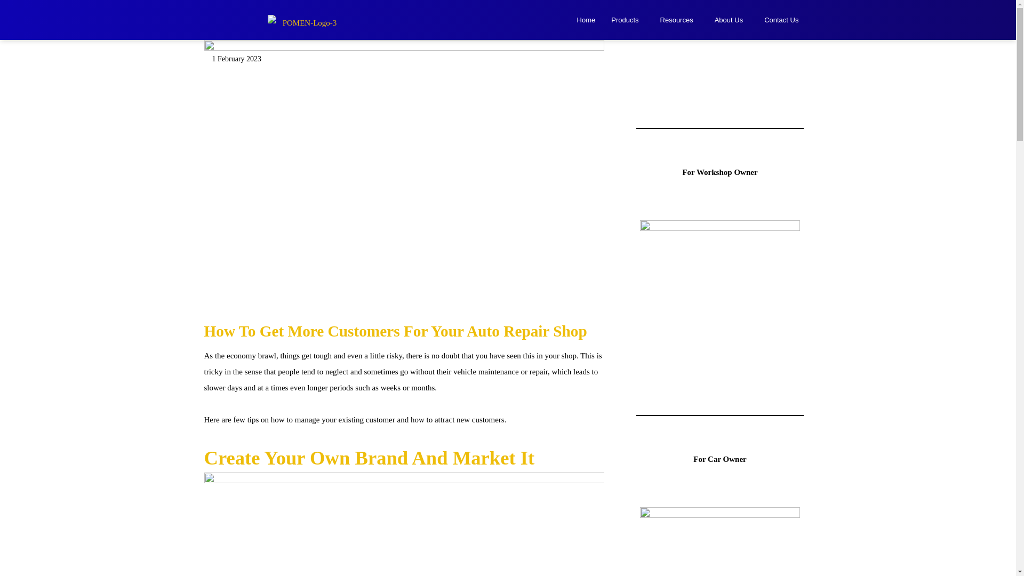  What do you see at coordinates (305, 21) in the screenshot?
I see `POMEN-Logo-3` at bounding box center [305, 21].